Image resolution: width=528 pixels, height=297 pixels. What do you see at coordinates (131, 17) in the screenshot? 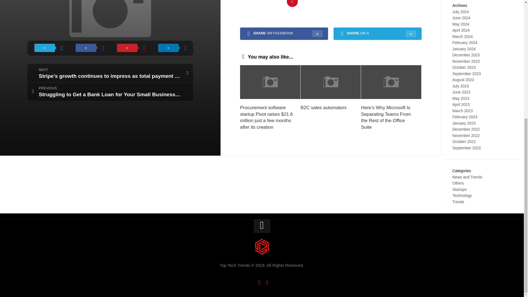
I see `Share on Pinterest` at bounding box center [131, 17].